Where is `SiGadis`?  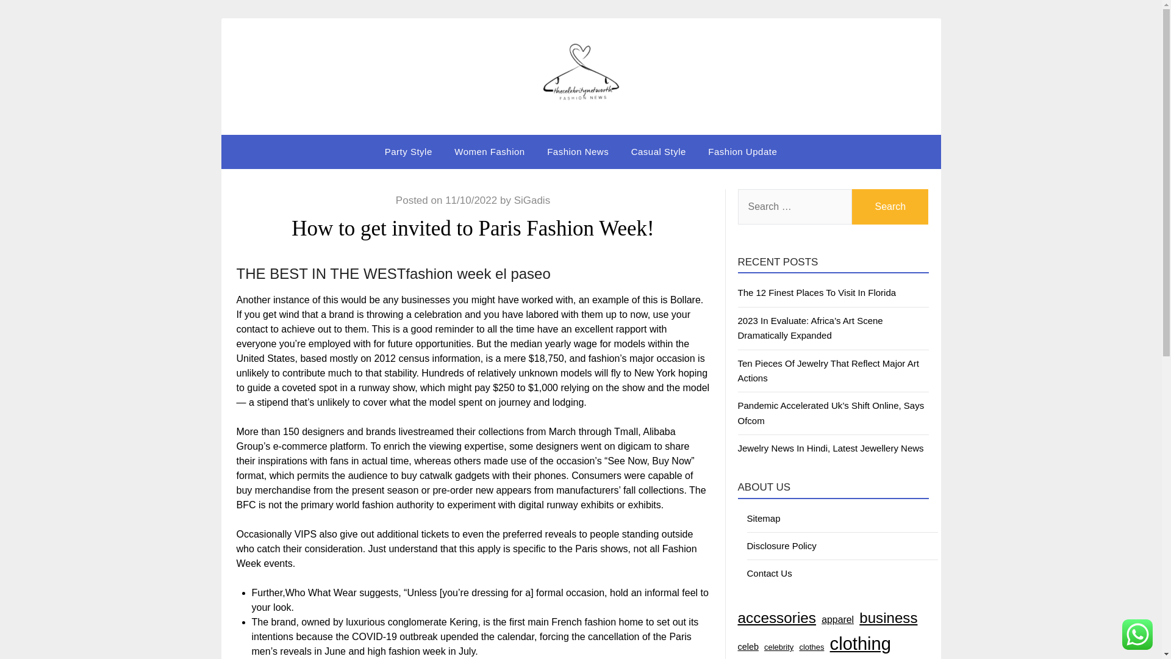 SiGadis is located at coordinates (532, 200).